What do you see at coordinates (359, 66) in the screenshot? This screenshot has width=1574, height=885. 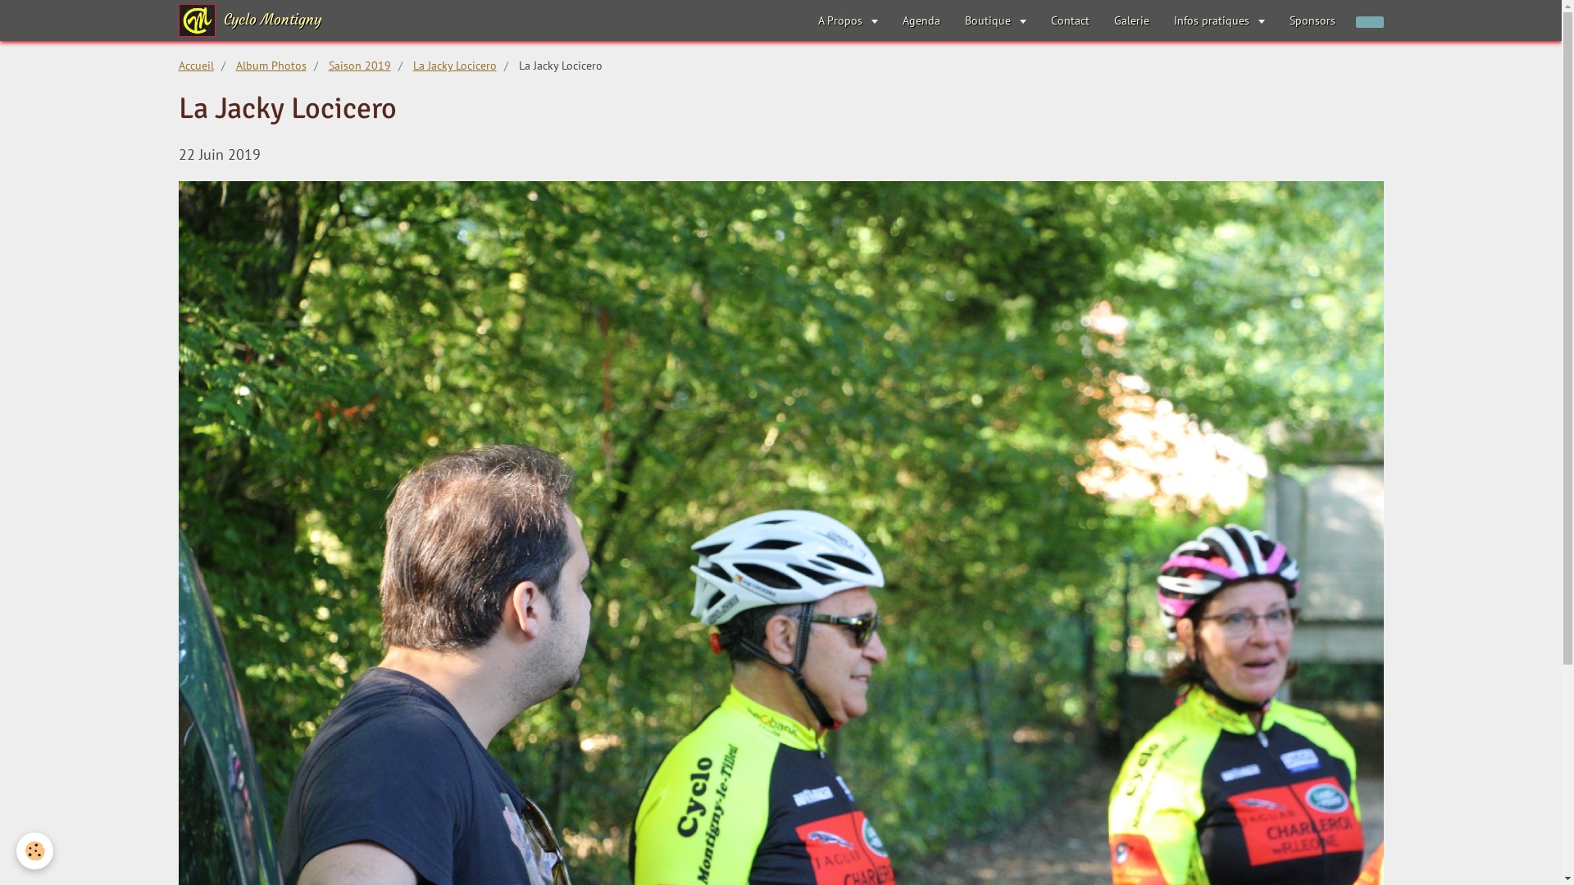 I see `Saison 2019` at bounding box center [359, 66].